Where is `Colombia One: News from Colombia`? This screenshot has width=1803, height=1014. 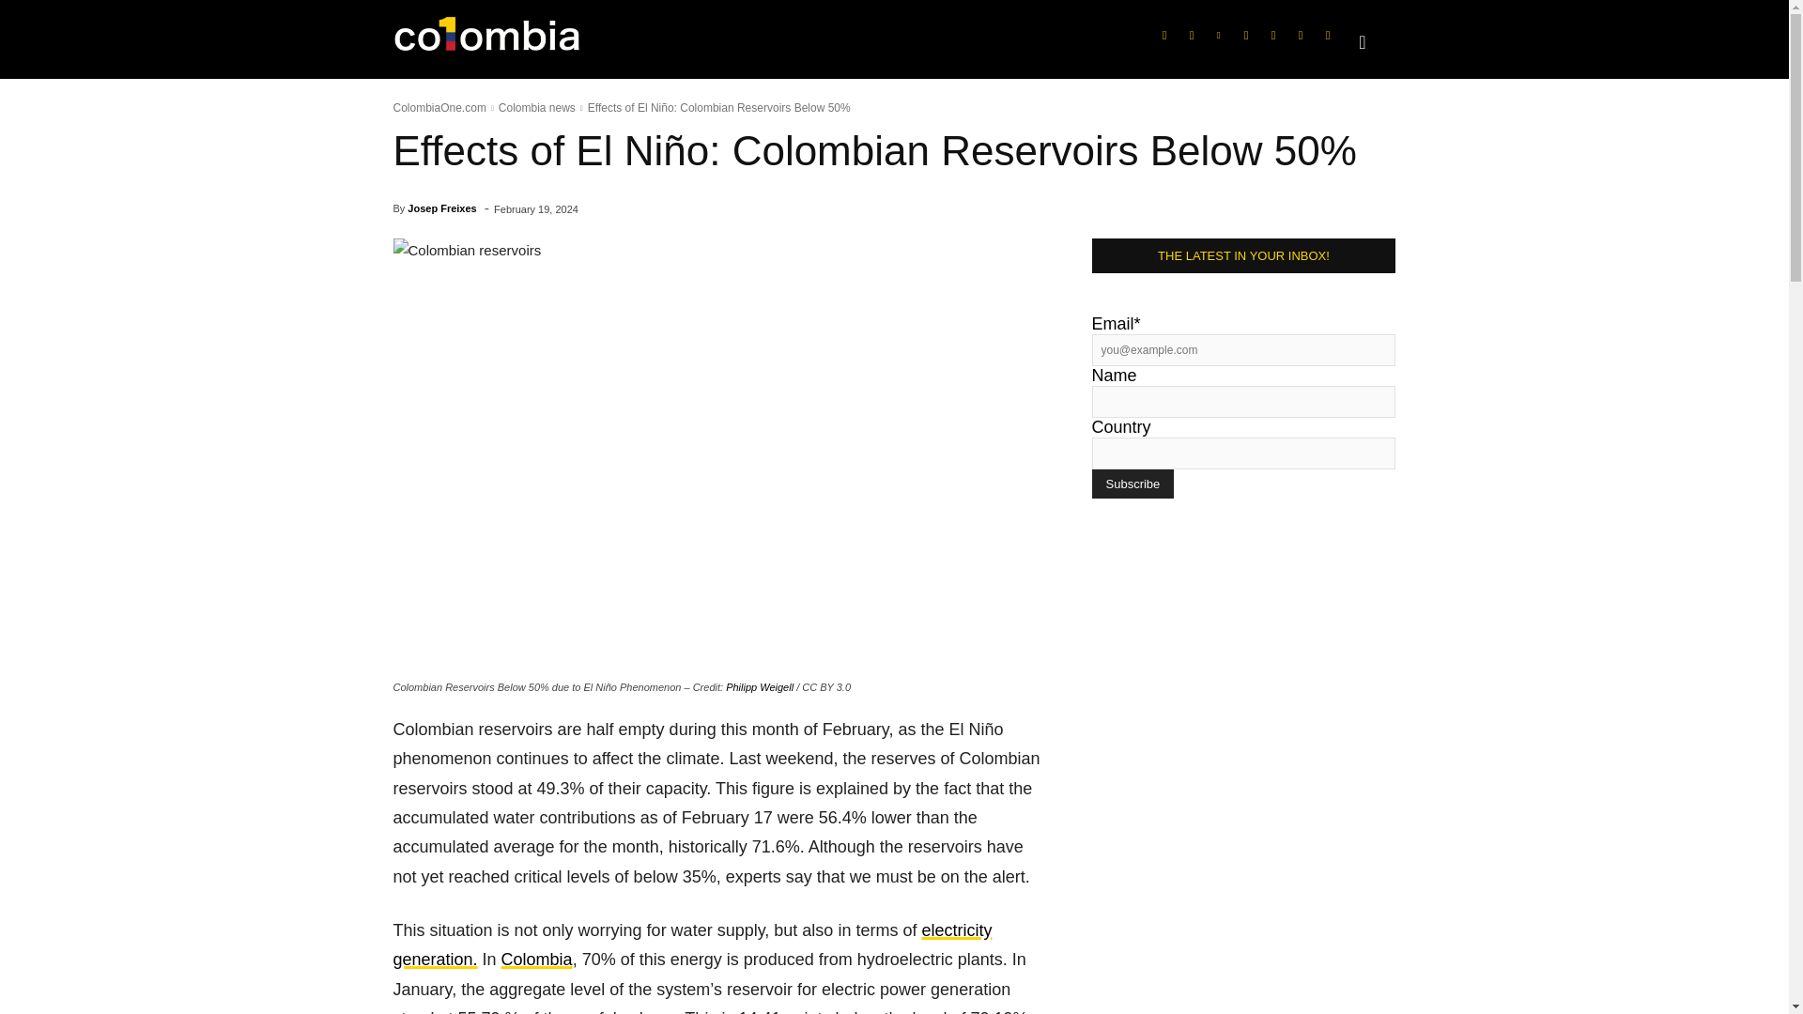
Colombia One: News from Colombia is located at coordinates (505, 39).